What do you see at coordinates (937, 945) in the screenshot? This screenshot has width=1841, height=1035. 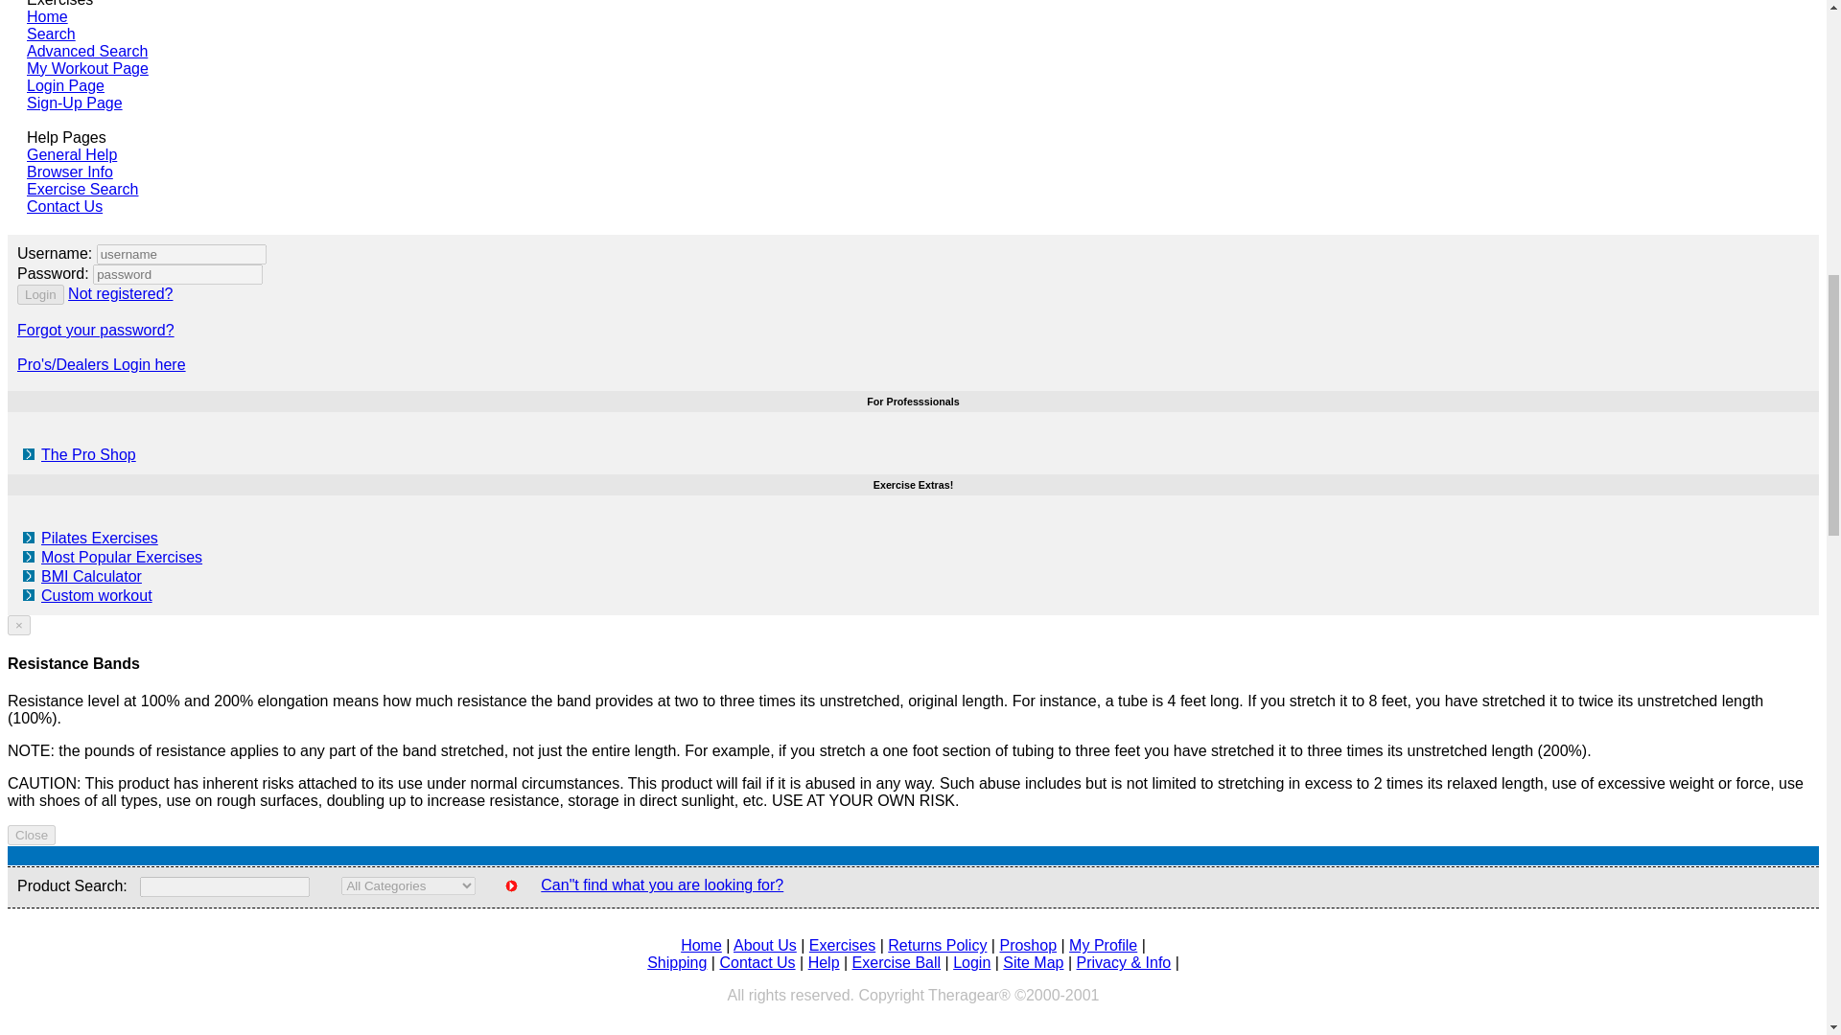 I see `Returns Policy` at bounding box center [937, 945].